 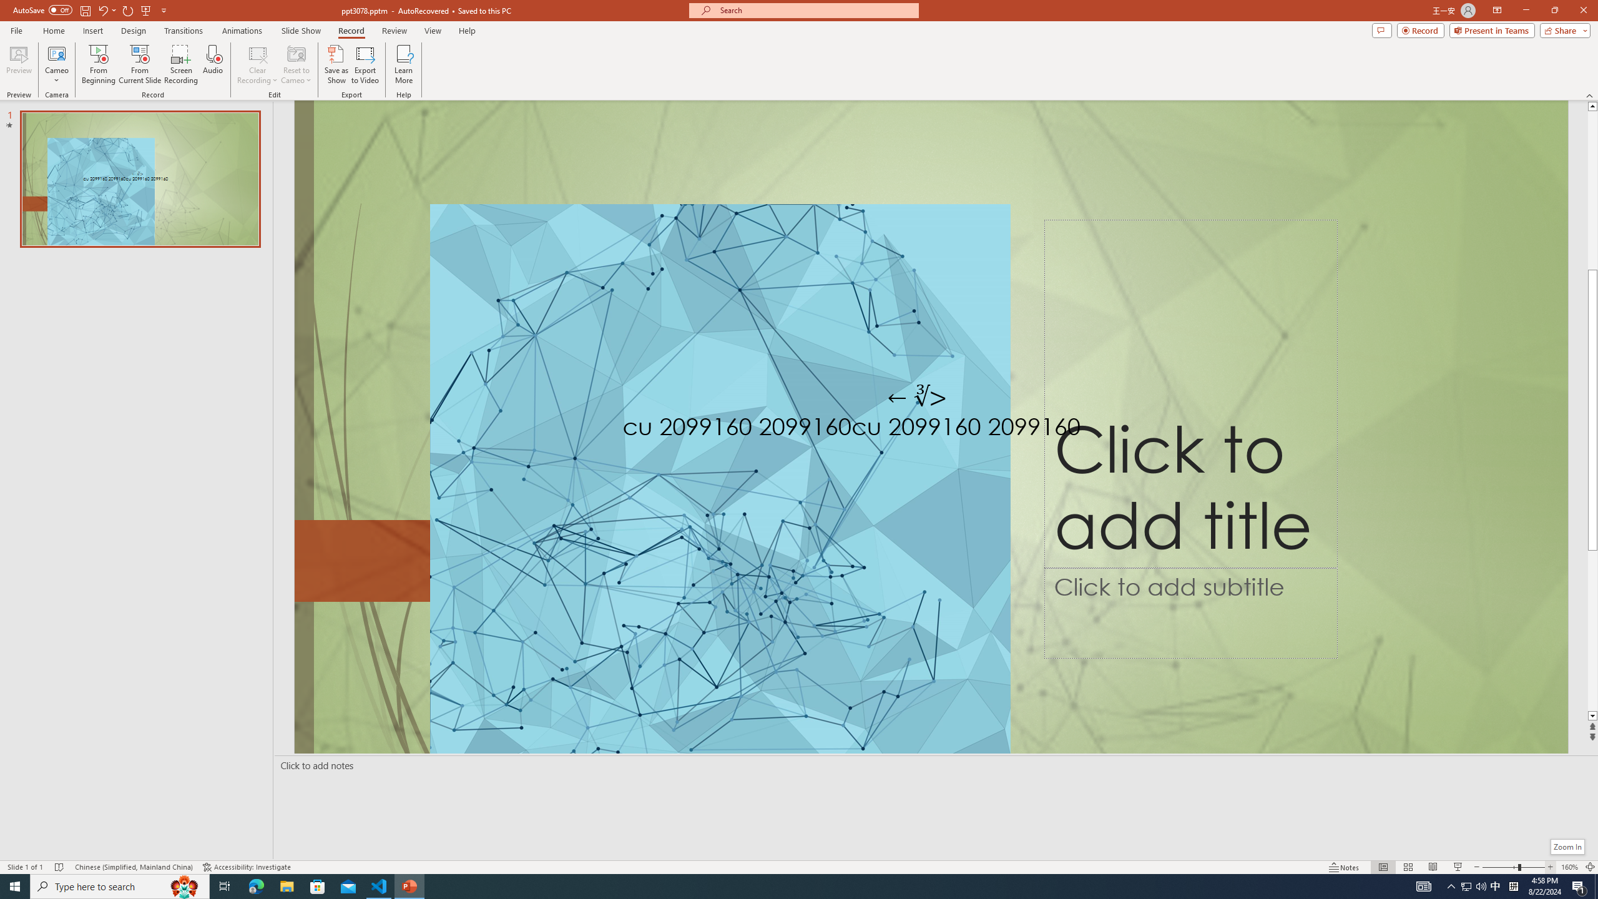 I want to click on From Beginning..., so click(x=98, y=64).